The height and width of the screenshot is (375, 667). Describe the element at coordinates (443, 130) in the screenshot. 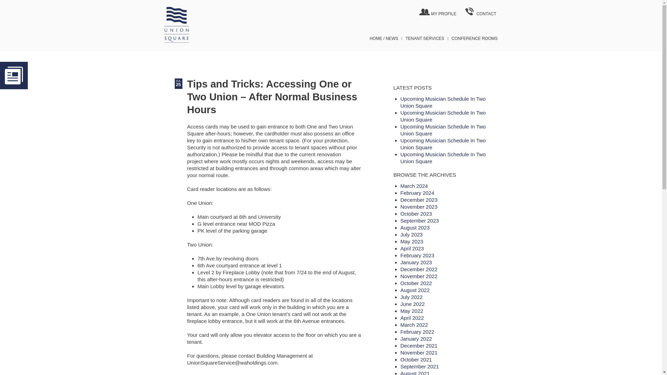

I see `Upcoming Musician Schedule In Two Union Square` at that location.